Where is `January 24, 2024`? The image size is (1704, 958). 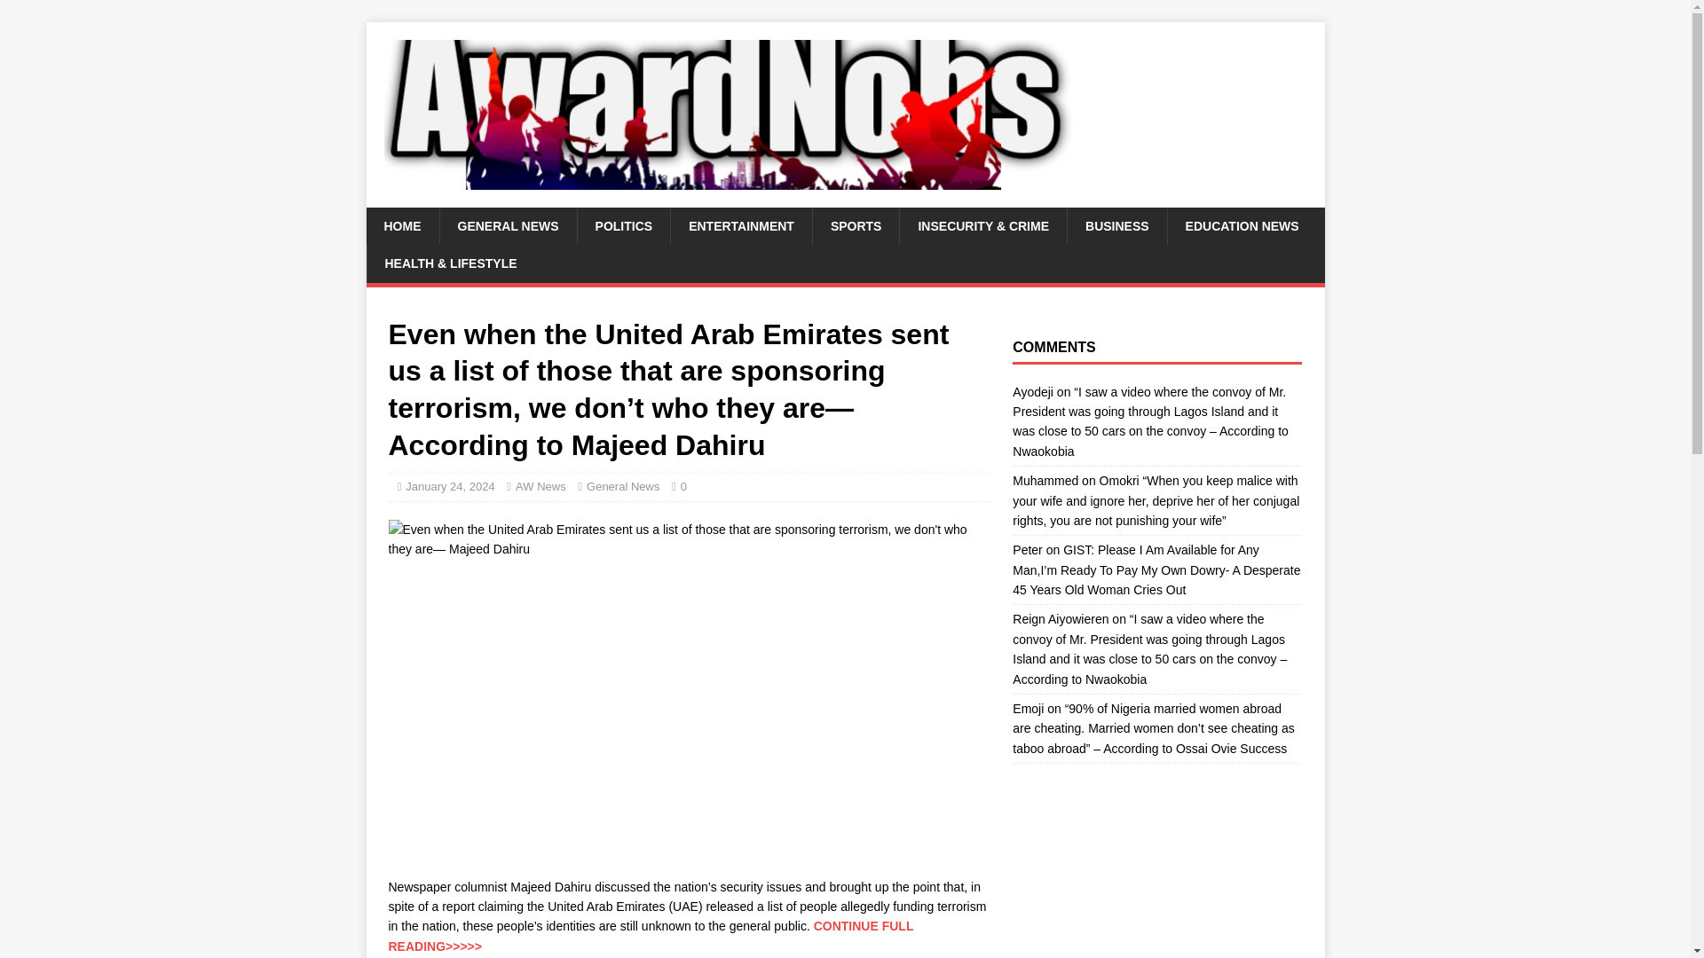
January 24, 2024 is located at coordinates (449, 486).